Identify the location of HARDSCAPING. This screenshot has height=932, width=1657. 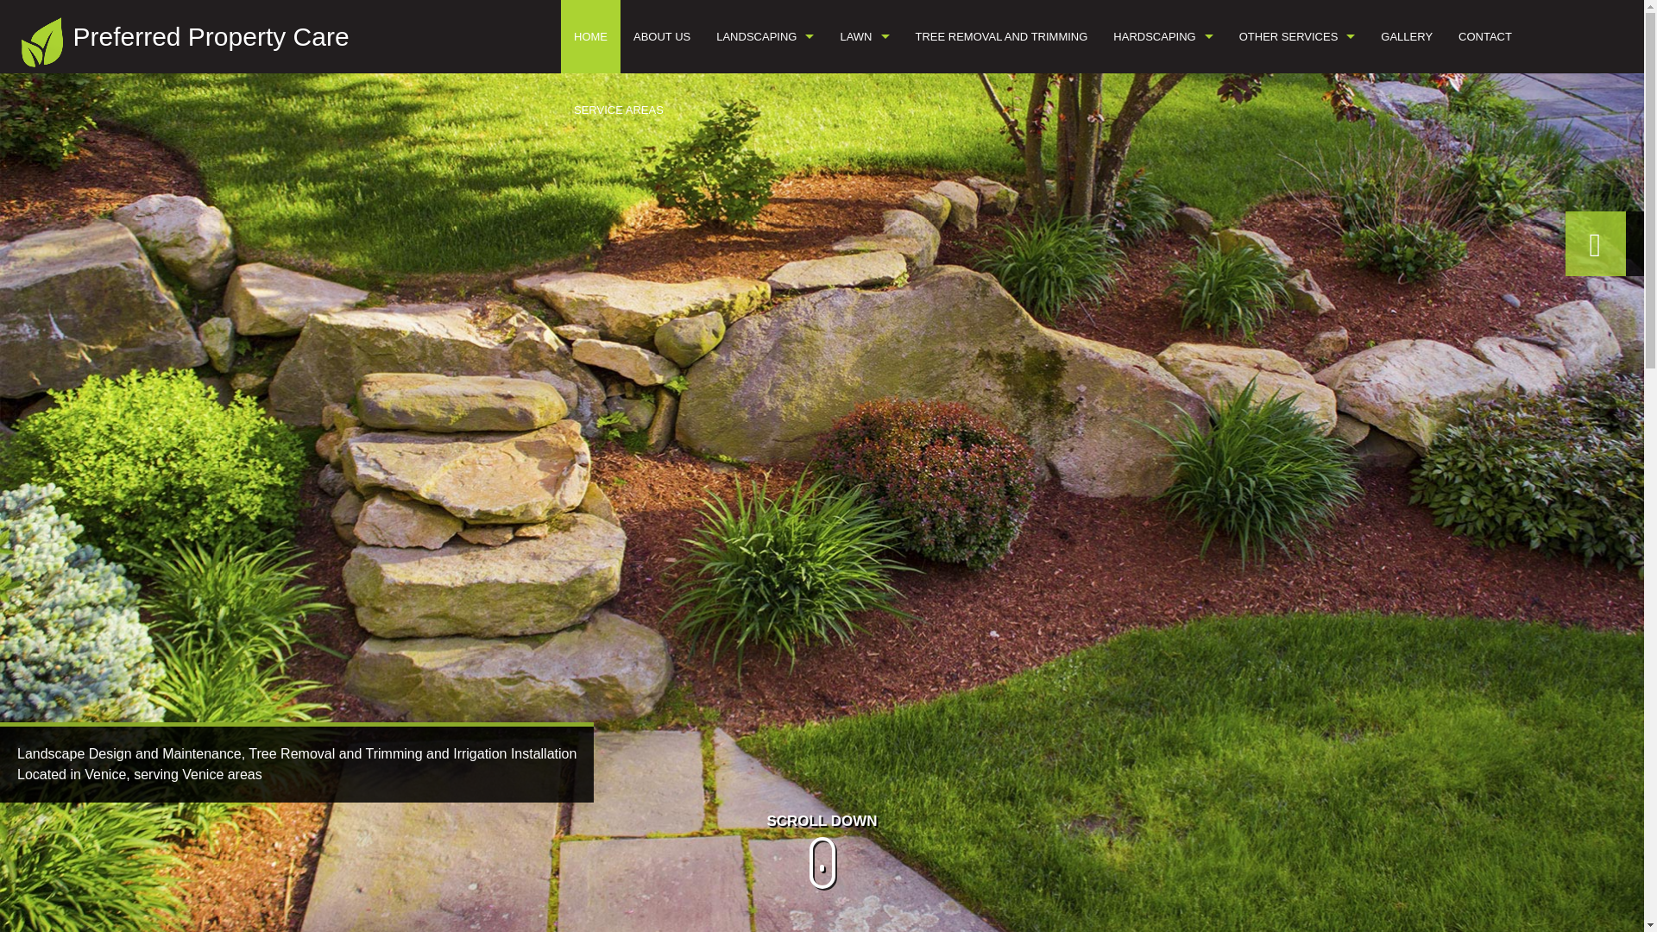
(1162, 36).